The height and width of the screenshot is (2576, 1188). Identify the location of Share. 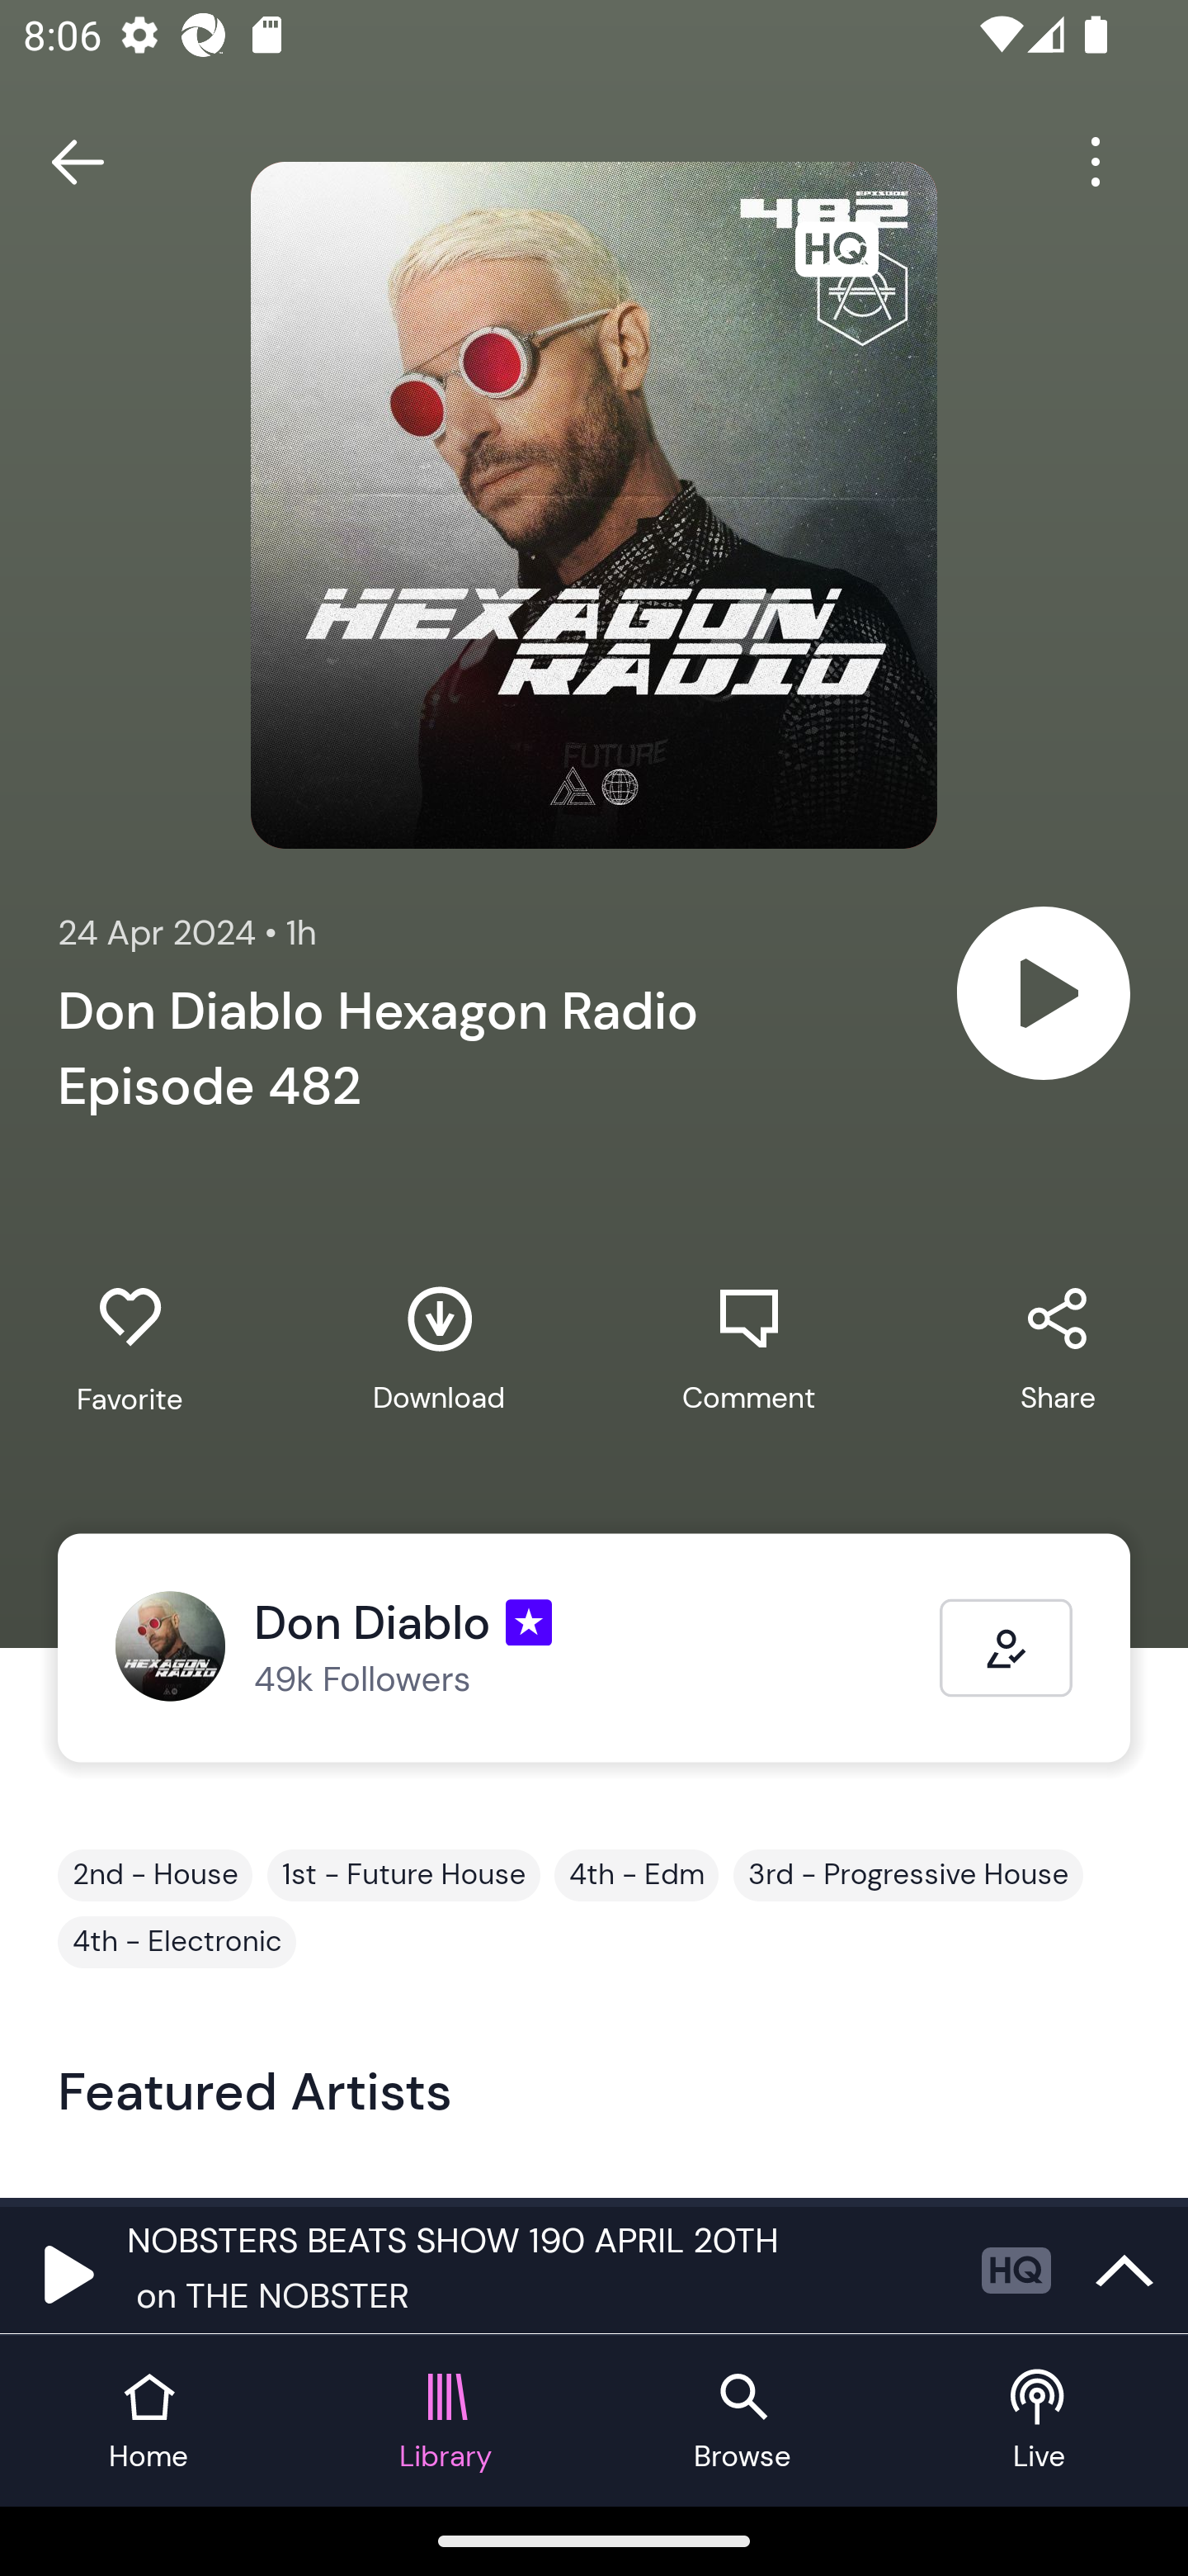
(1058, 1349).